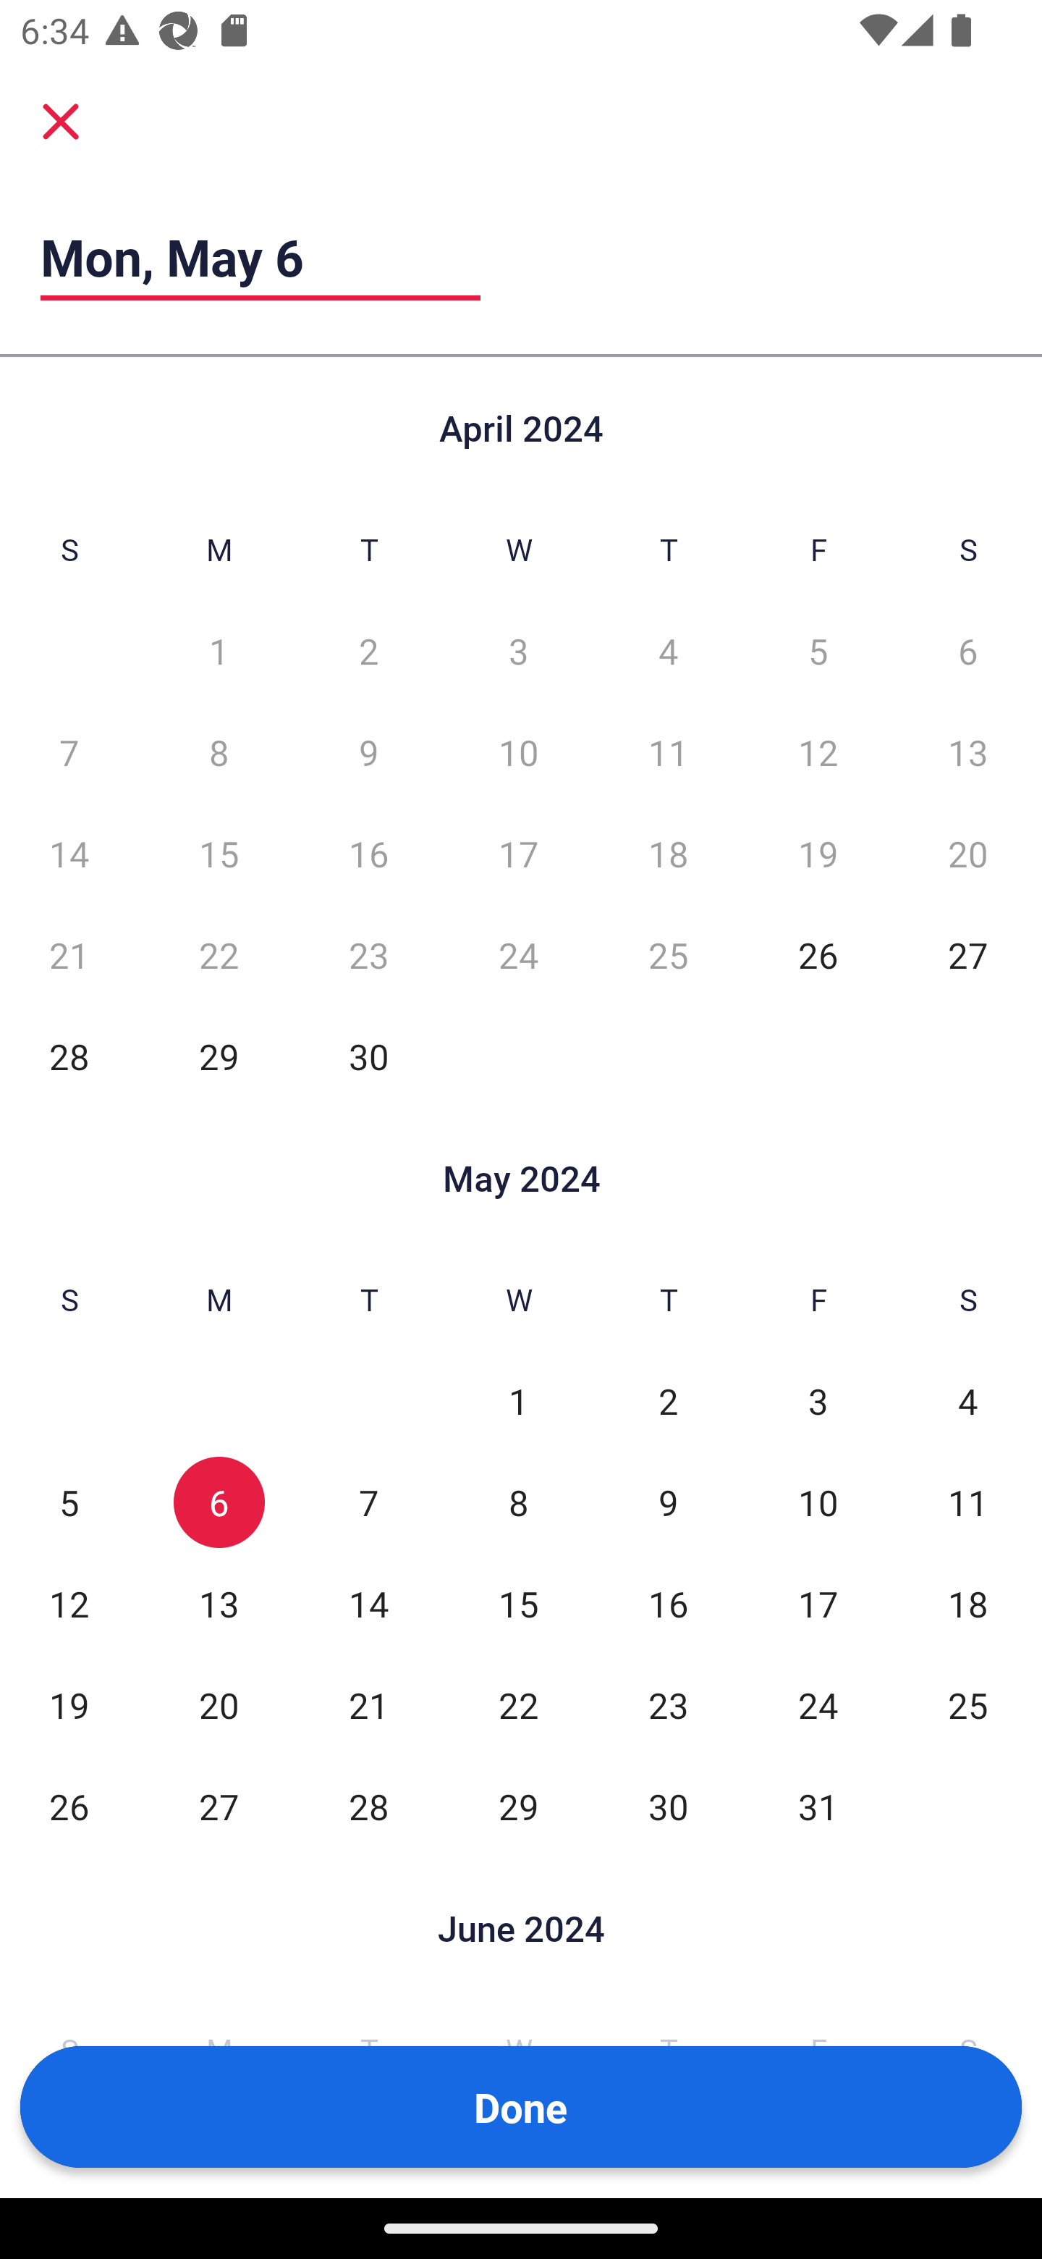  Describe the element at coordinates (69, 1806) in the screenshot. I see `26 Sun, May 26, Not Selected` at that location.